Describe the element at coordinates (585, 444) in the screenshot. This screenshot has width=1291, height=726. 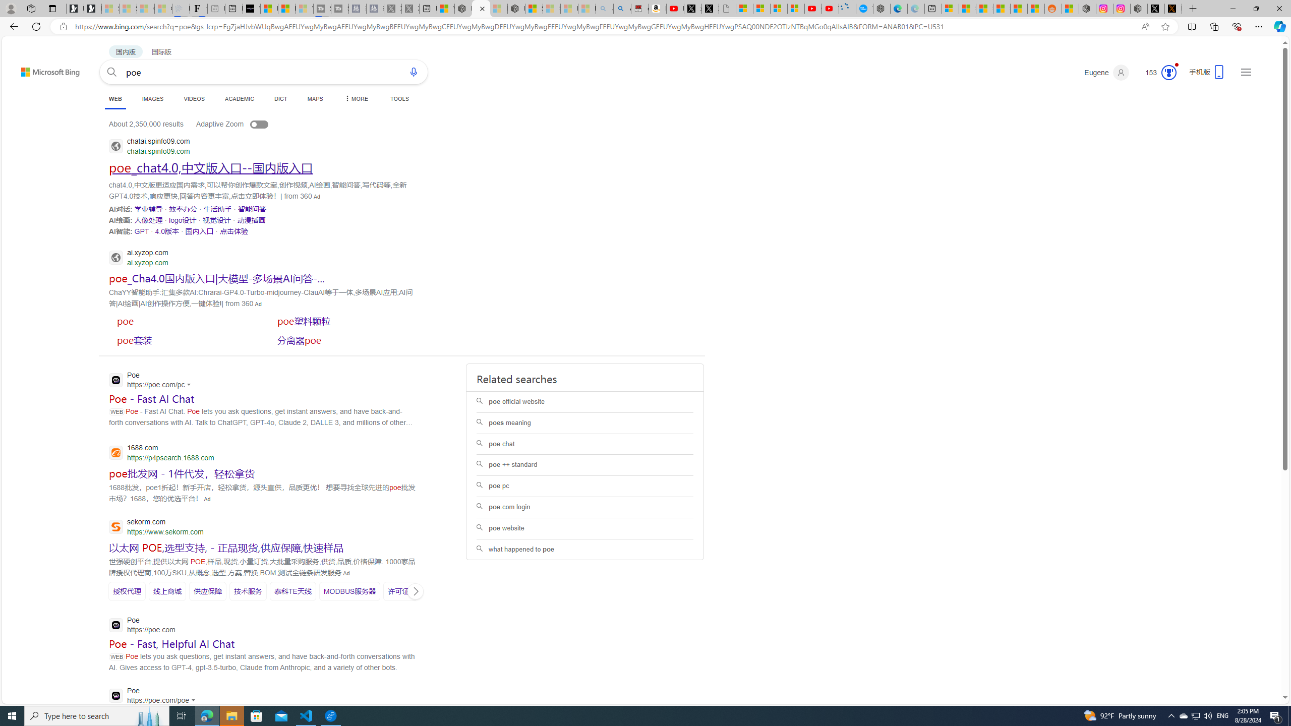
I see `poe chat` at that location.